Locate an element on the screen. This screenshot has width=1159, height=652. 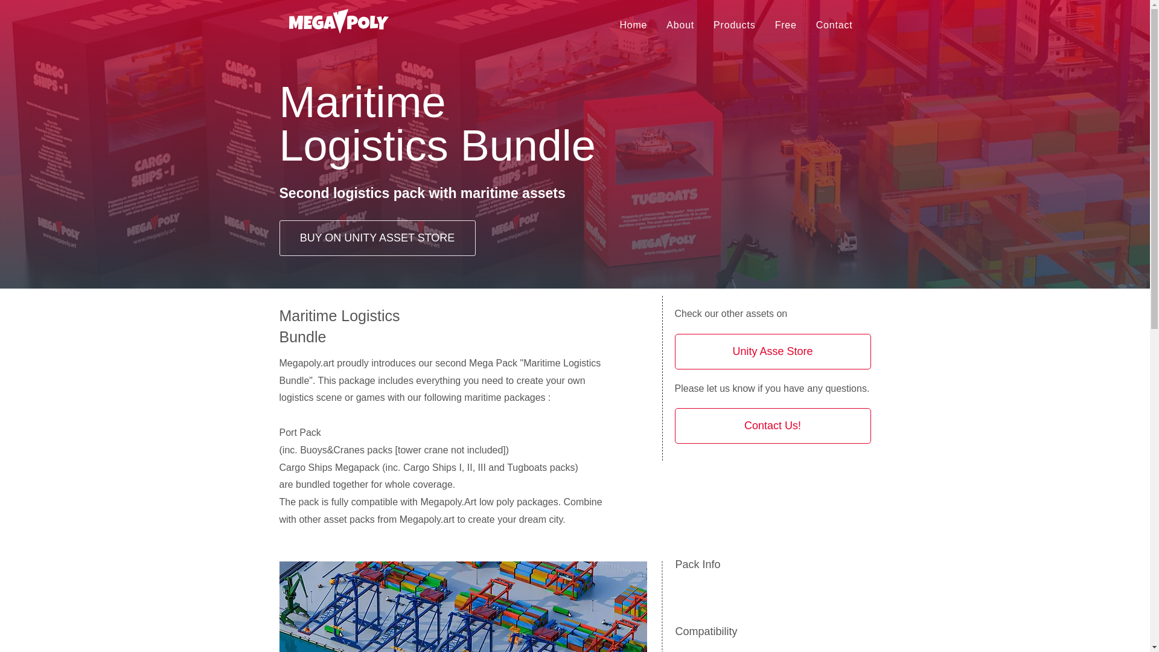
About is located at coordinates (734, 25).